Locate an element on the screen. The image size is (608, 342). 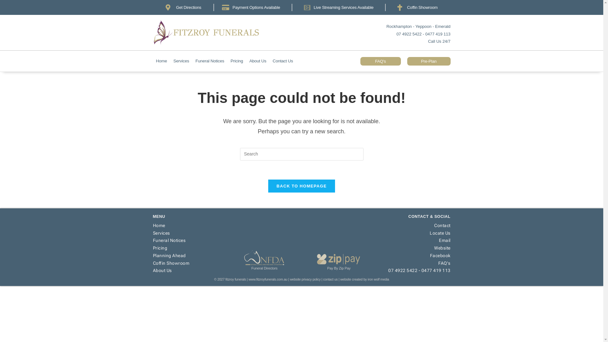
Live Streaming Services Available is located at coordinates (339, 8).